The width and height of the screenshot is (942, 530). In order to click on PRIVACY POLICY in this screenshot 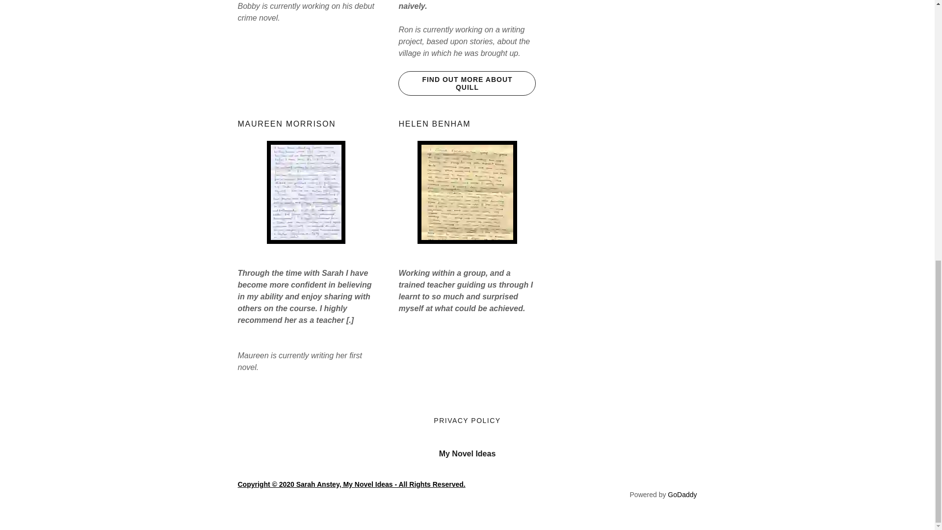, I will do `click(467, 420)`.